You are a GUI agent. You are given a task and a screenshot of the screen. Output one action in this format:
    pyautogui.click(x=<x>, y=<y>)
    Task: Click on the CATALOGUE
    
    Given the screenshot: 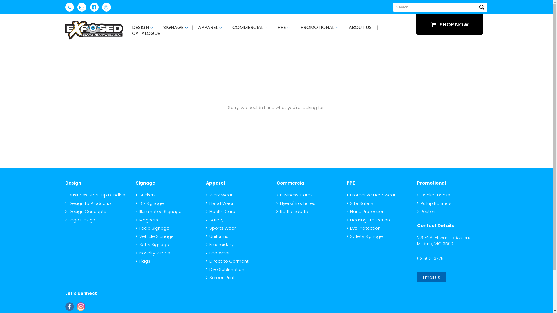 What is the action you would take?
    pyautogui.click(x=146, y=34)
    